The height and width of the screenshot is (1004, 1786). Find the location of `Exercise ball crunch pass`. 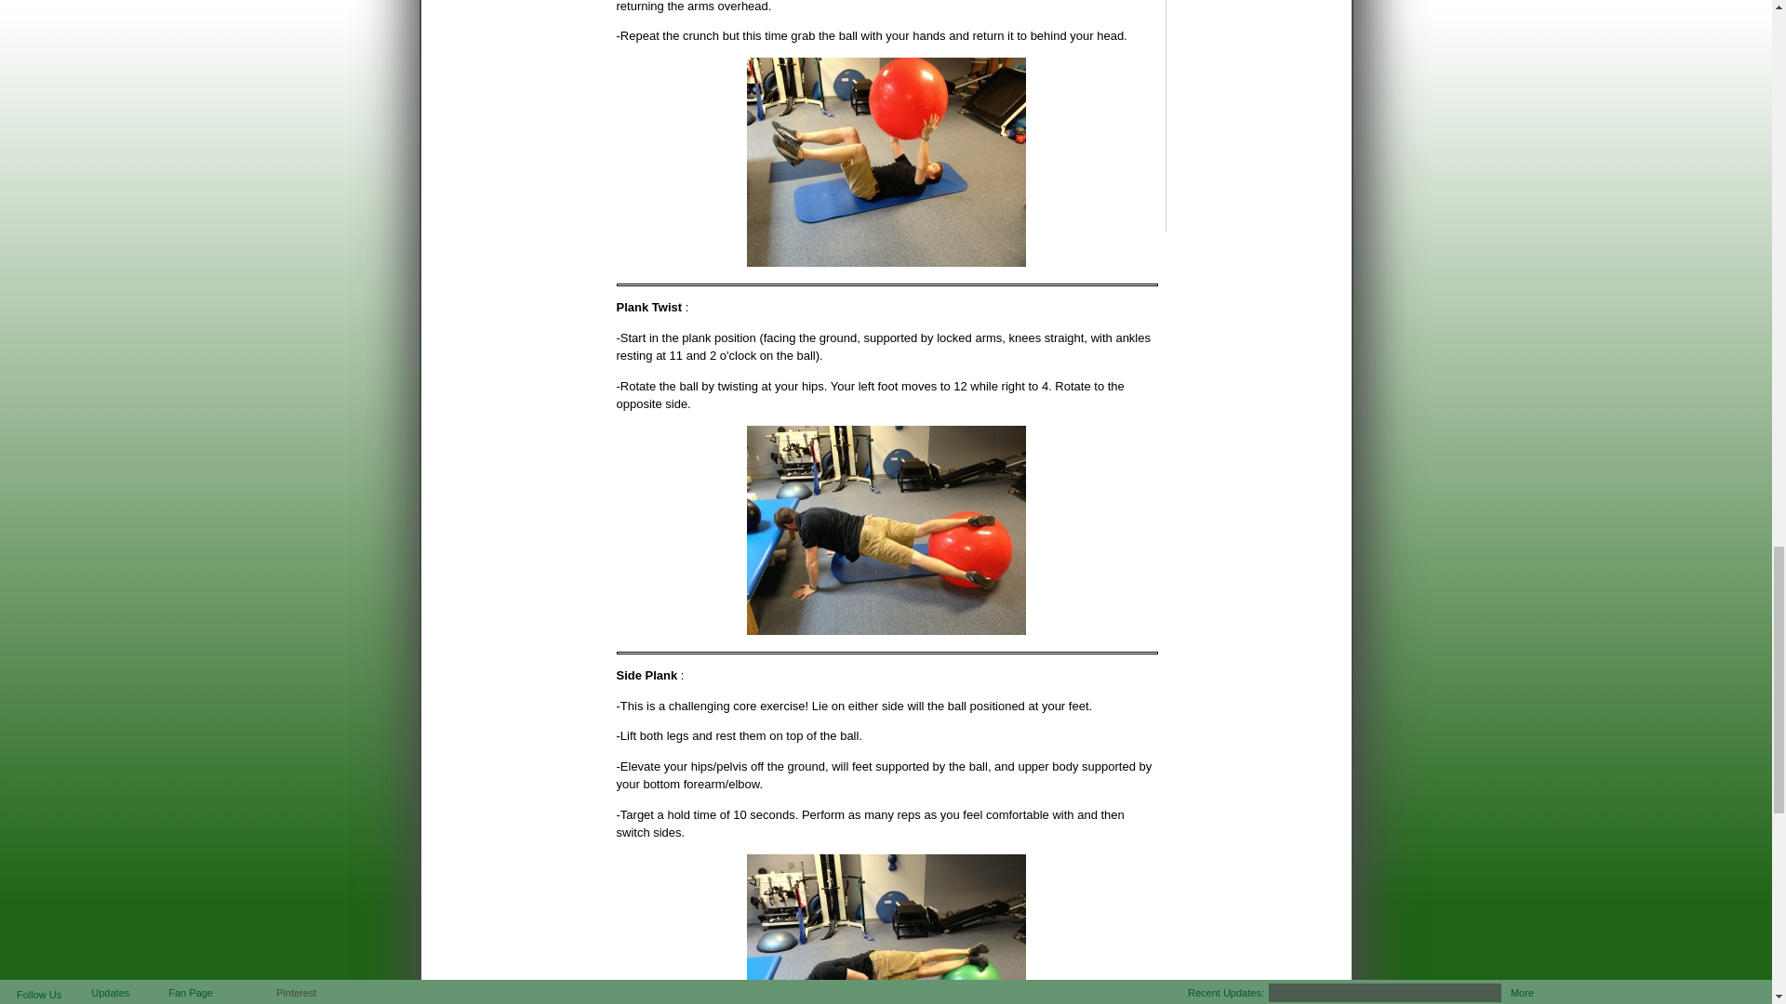

Exercise ball crunch pass is located at coordinates (886, 162).